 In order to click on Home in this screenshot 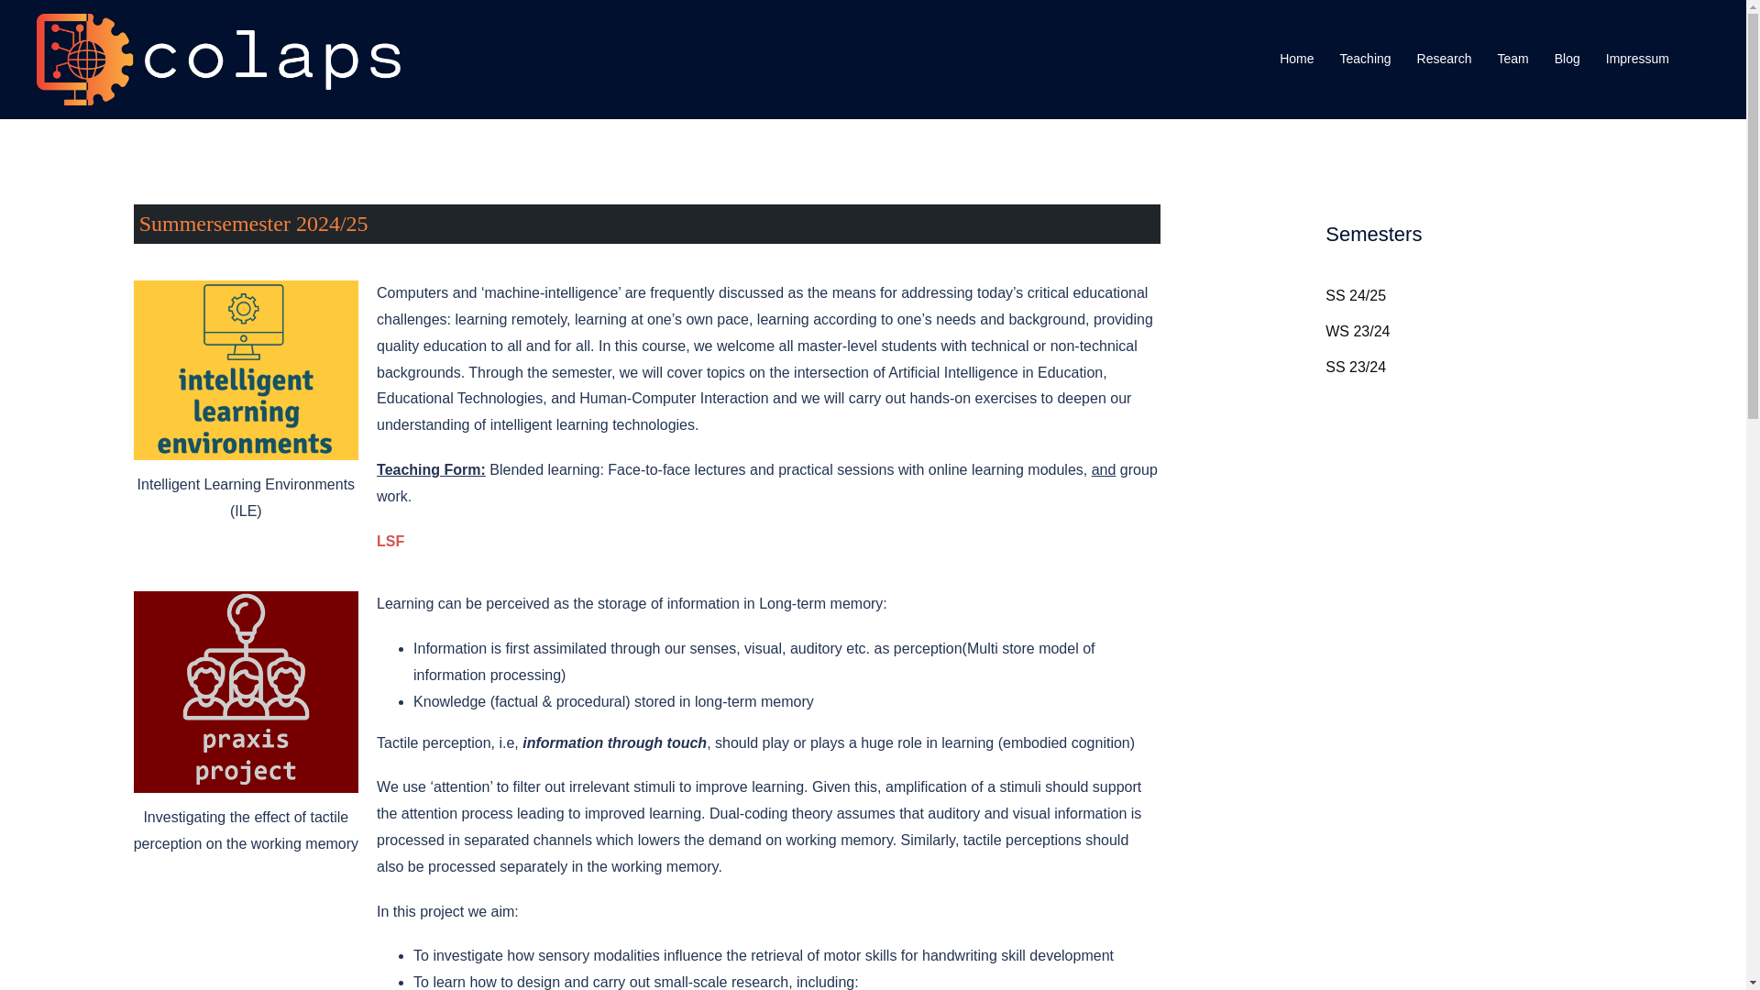, I will do `click(1296, 59)`.